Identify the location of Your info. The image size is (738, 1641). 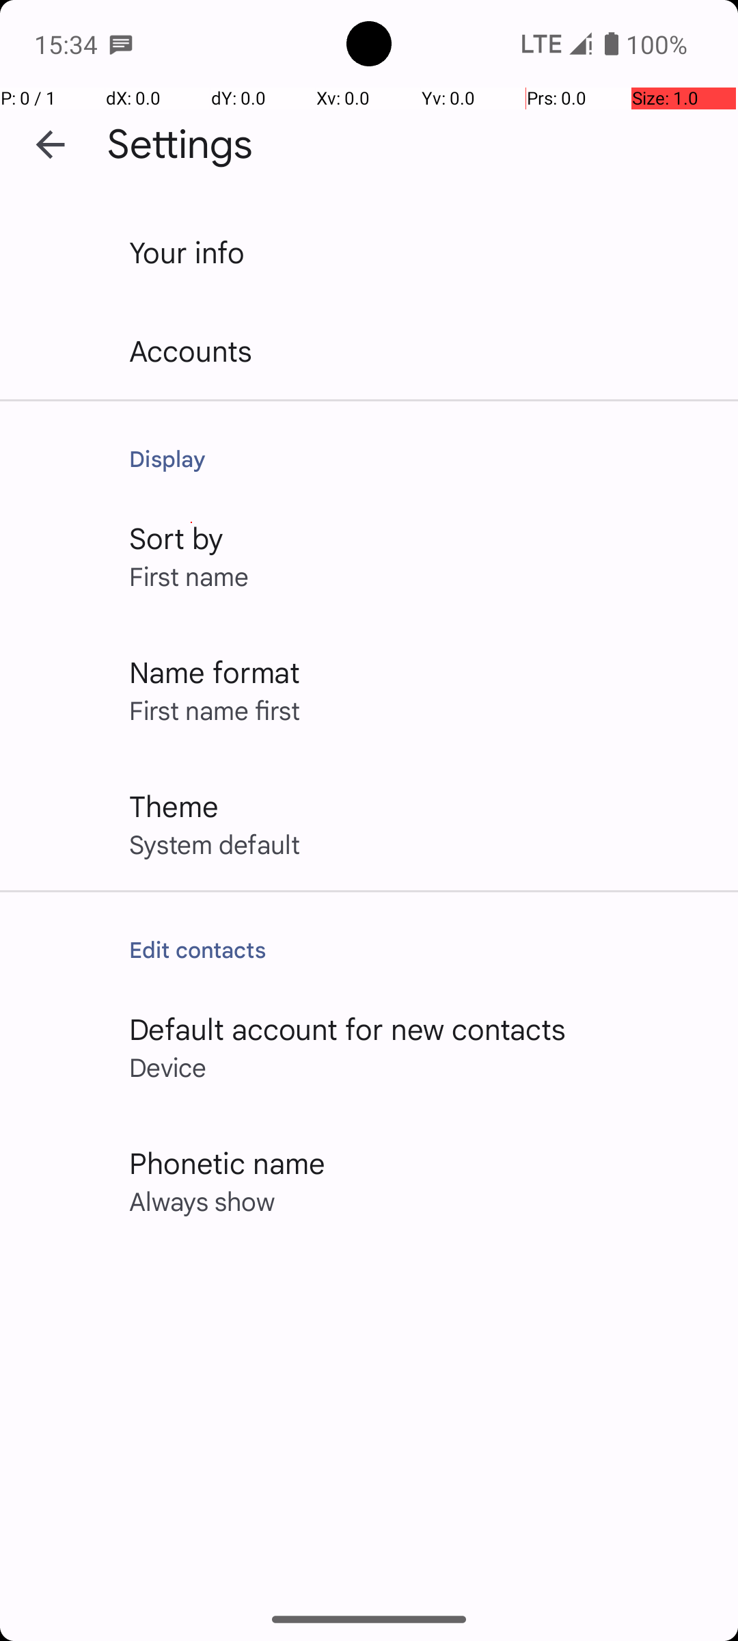
(187, 252).